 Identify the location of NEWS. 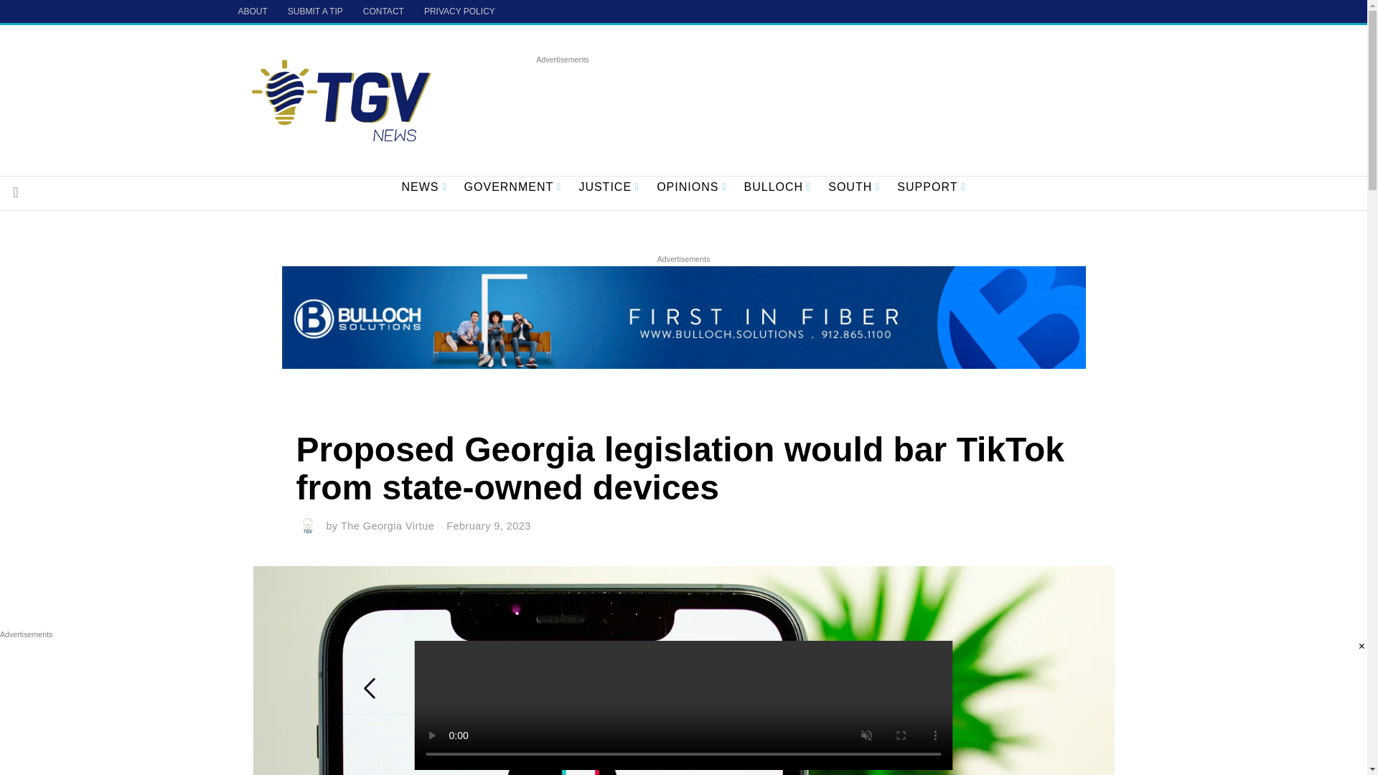
(423, 187).